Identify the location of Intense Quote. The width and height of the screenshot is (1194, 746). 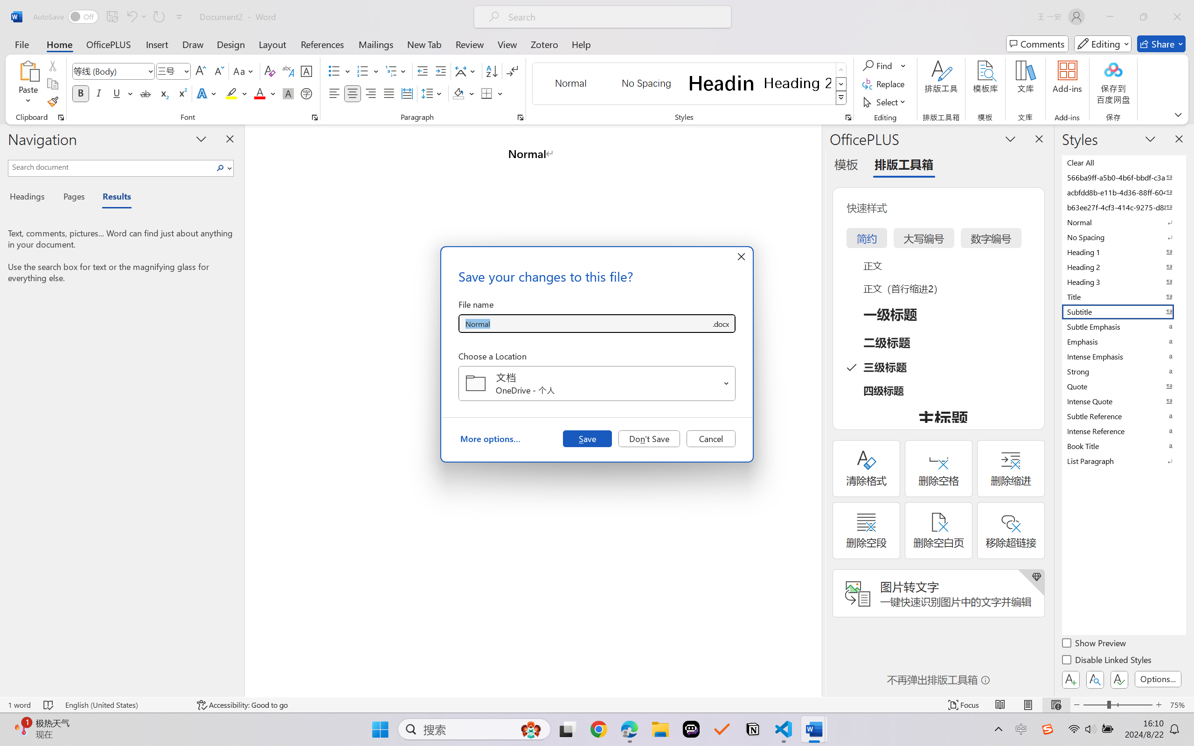
(1123, 401).